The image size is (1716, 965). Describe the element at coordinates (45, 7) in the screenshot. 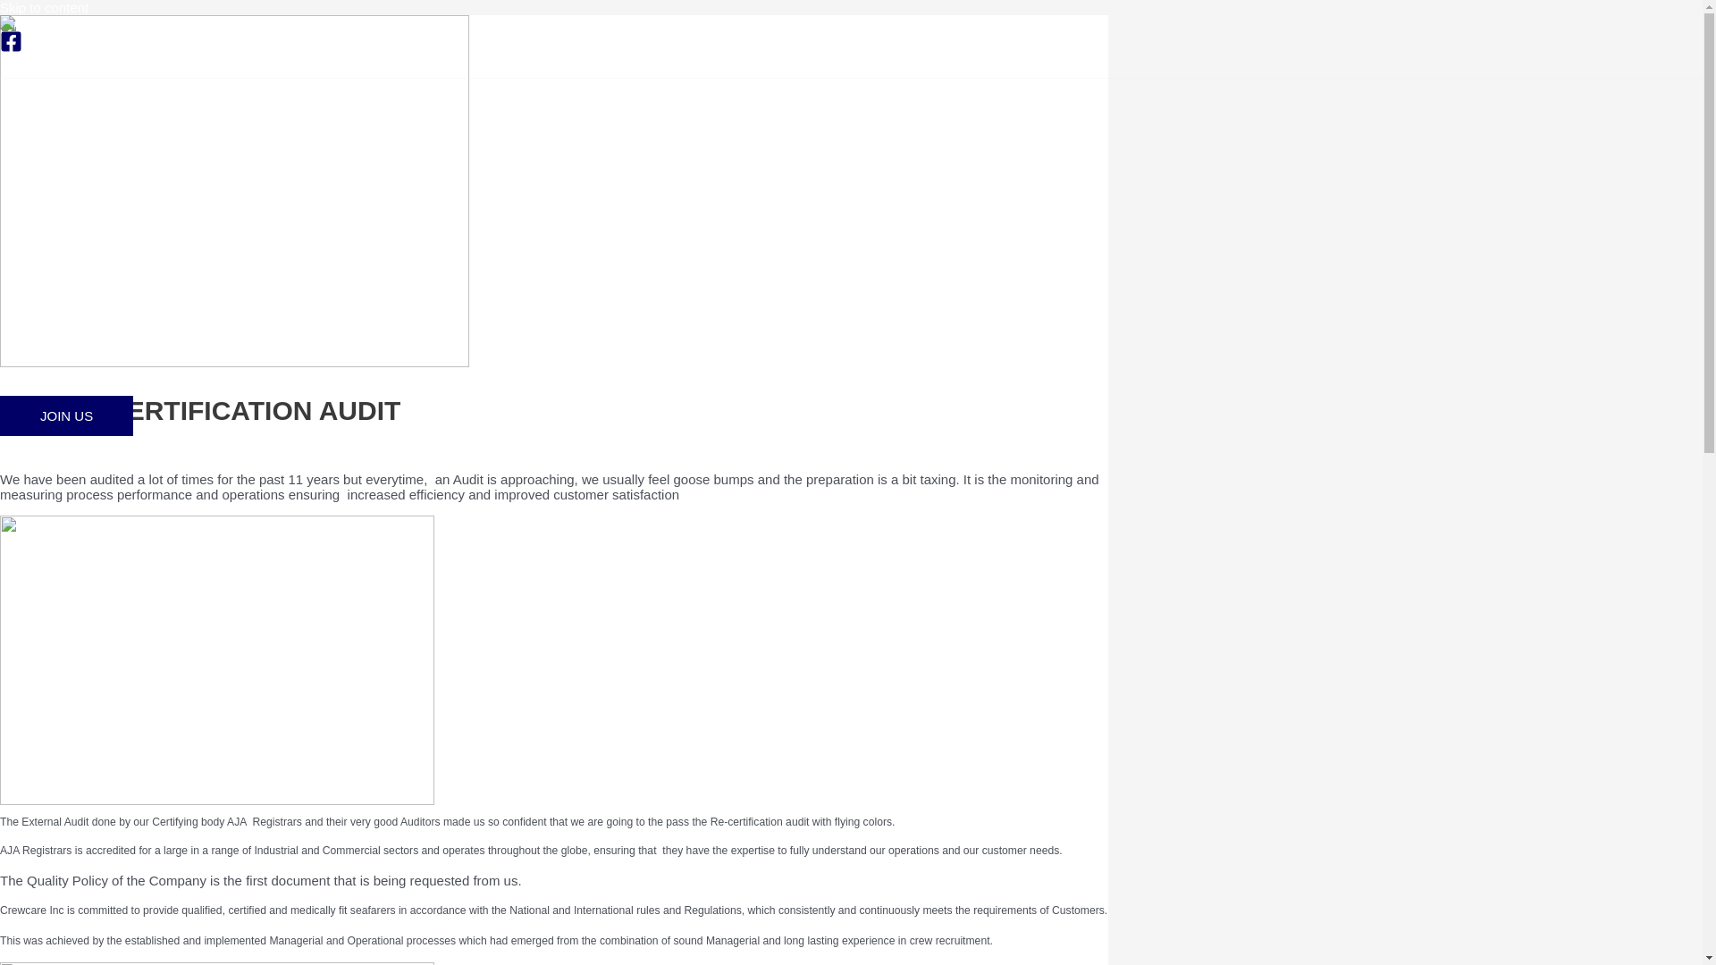

I see `Skip to content` at that location.